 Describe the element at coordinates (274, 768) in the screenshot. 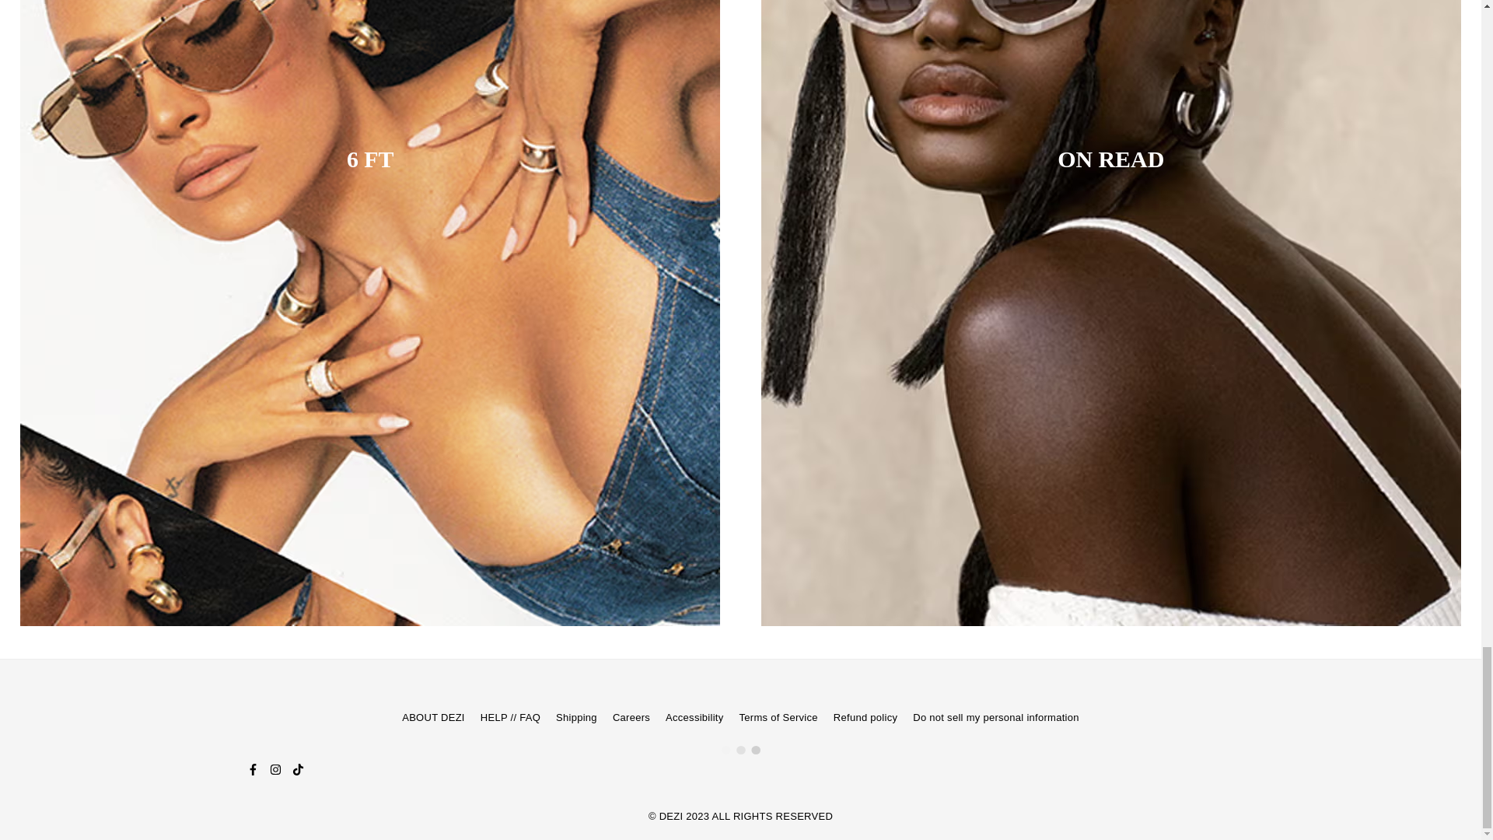

I see `DEZI on Instagram` at that location.